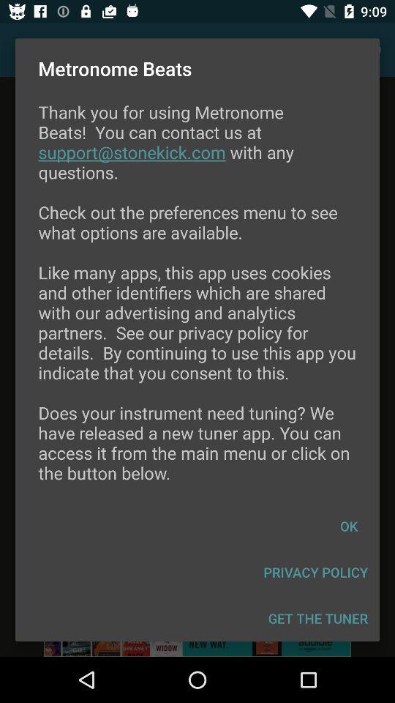  Describe the element at coordinates (197, 302) in the screenshot. I see `tap the icon above the ok item` at that location.